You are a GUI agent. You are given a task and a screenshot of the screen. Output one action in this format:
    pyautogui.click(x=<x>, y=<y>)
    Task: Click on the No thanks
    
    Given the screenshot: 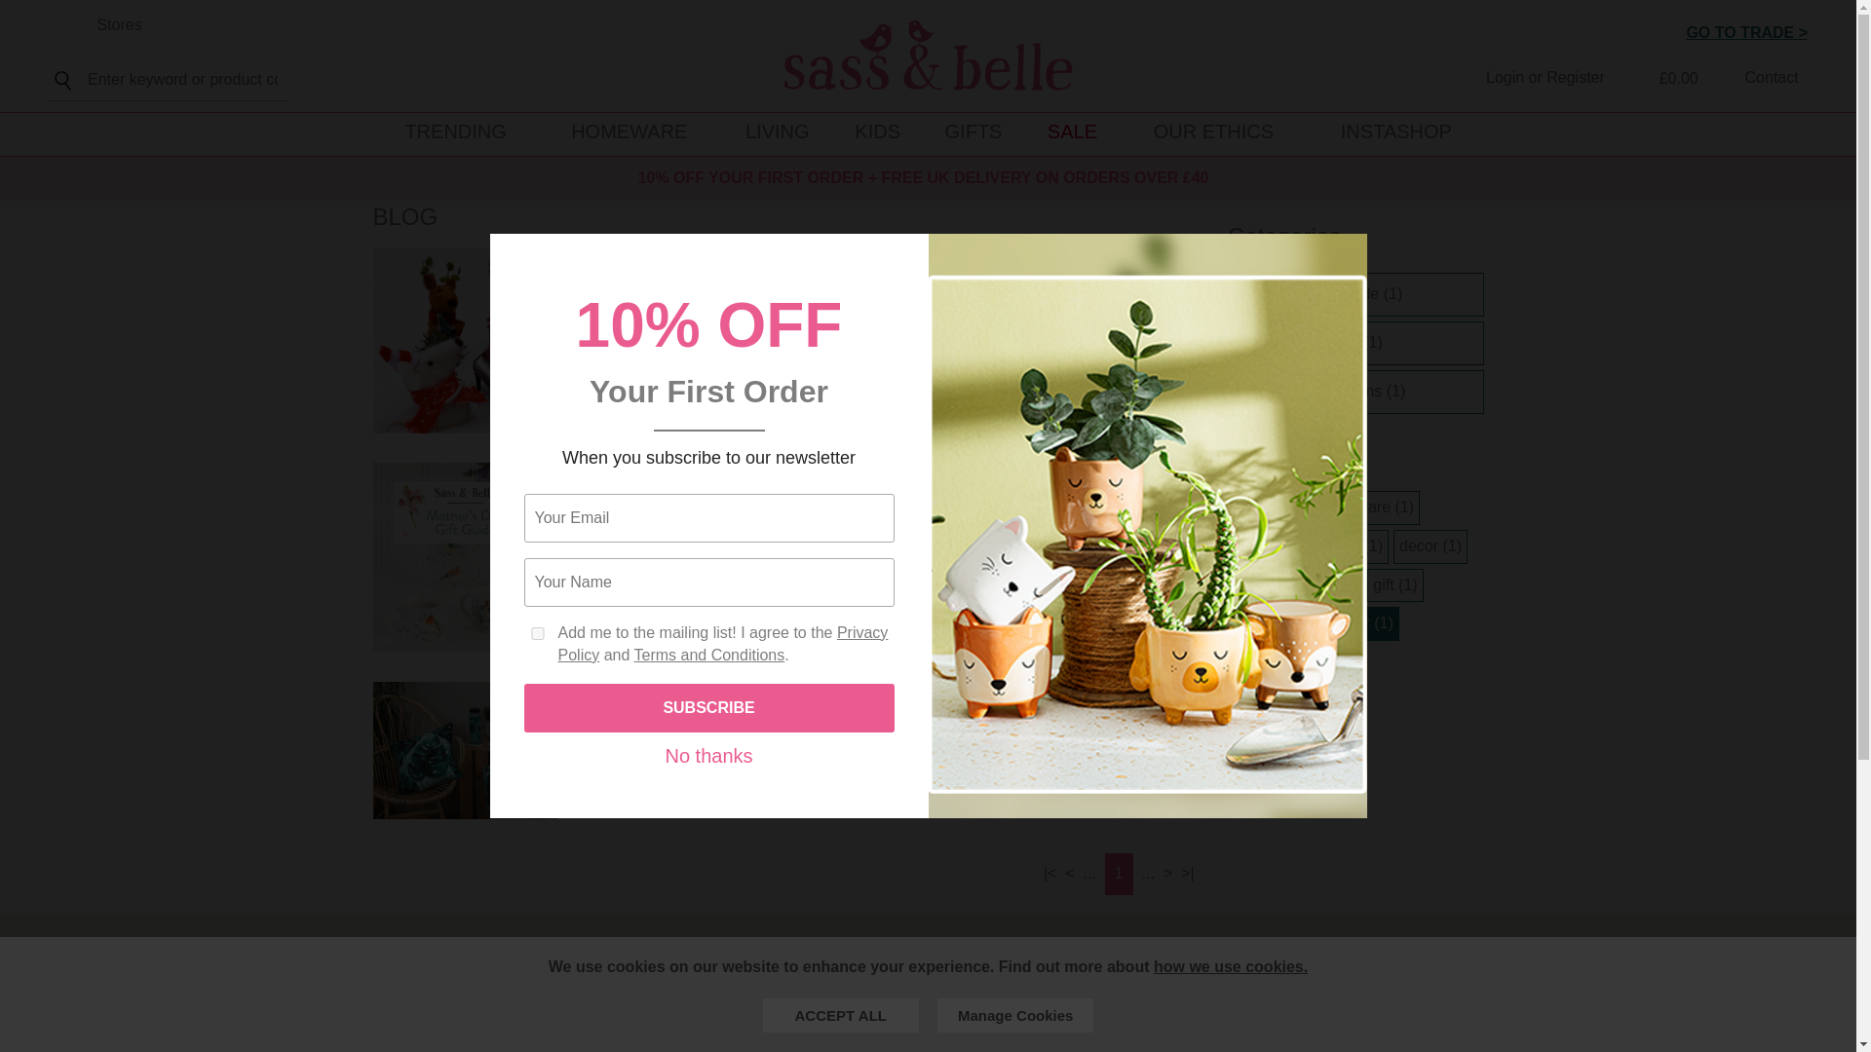 What is the action you would take?
    pyautogui.click(x=708, y=756)
    